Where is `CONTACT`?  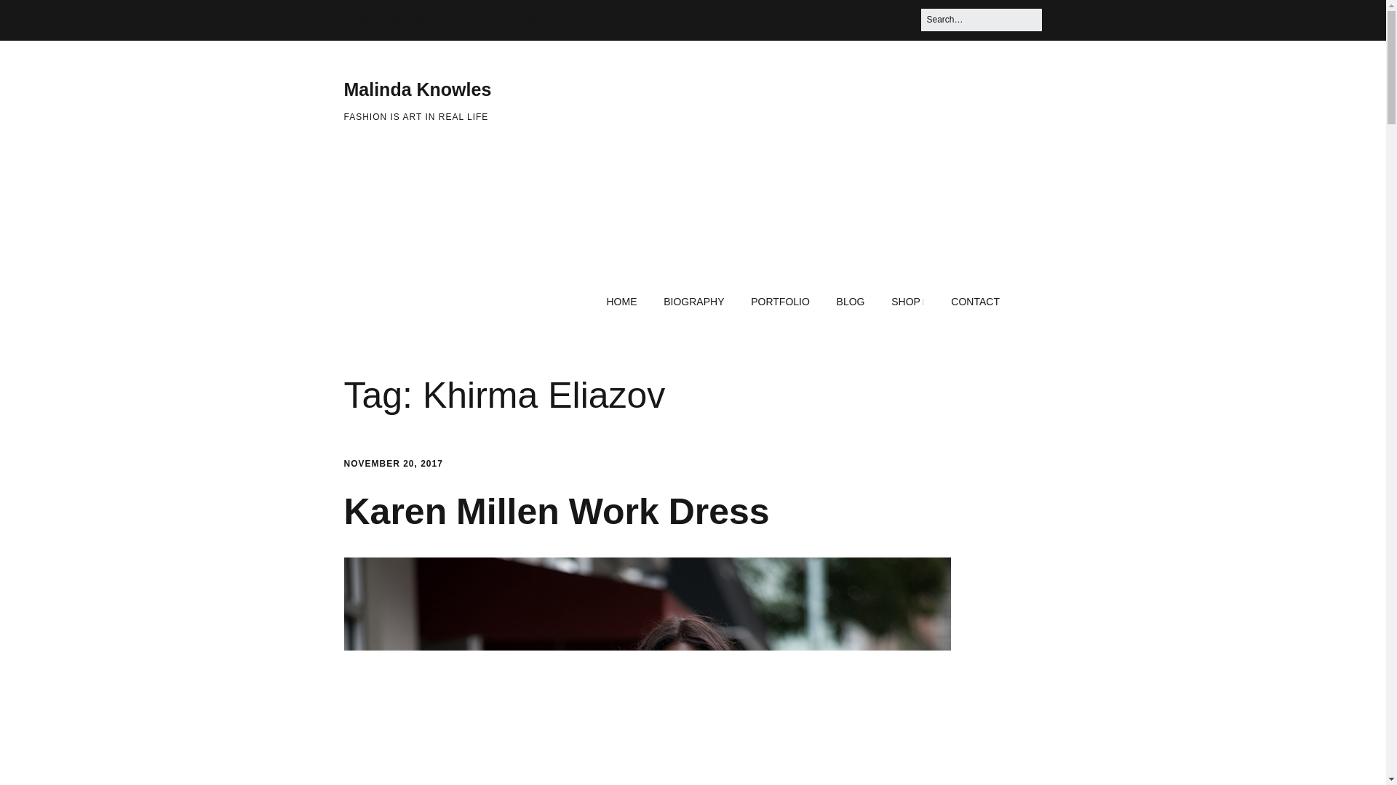
CONTACT is located at coordinates (975, 302).